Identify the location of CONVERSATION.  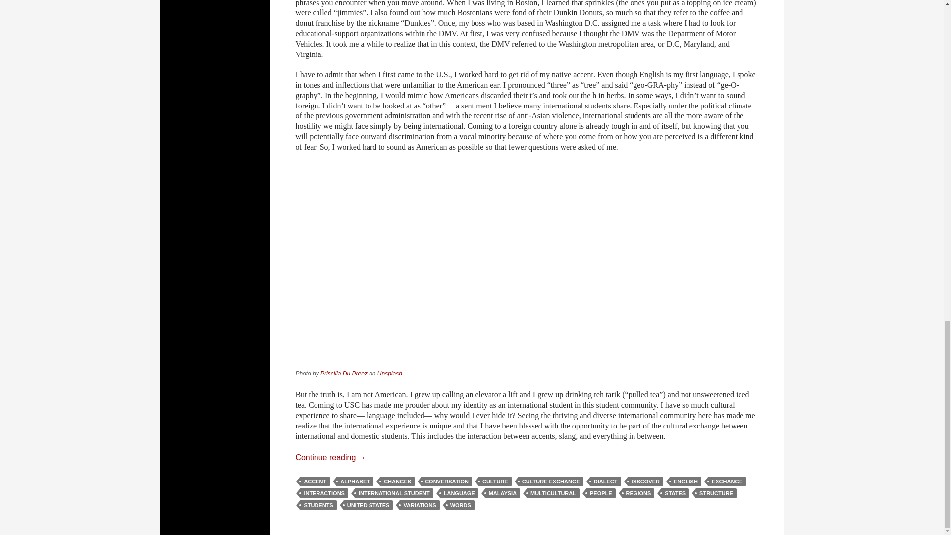
(446, 481).